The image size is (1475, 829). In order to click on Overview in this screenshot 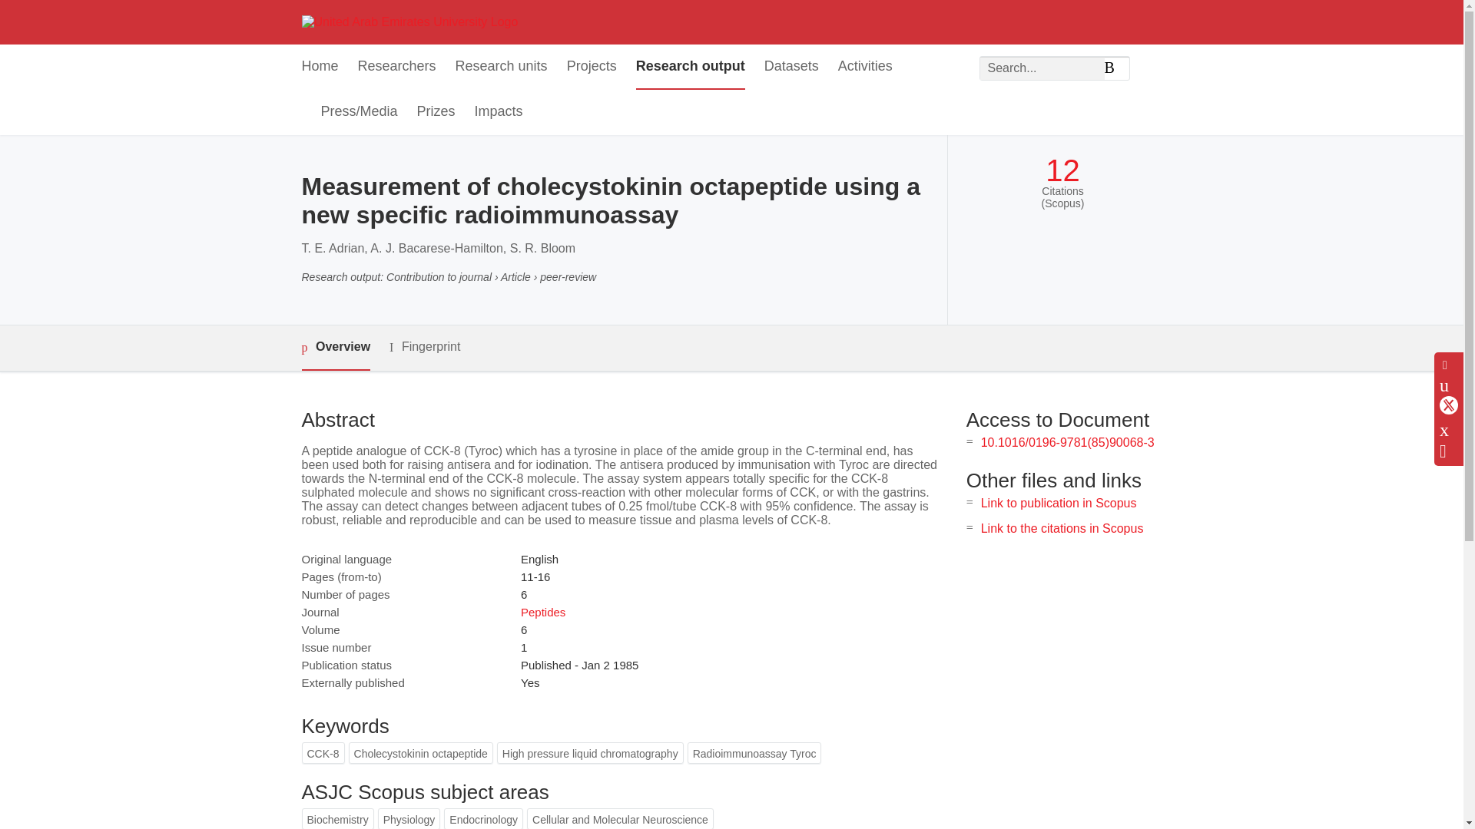, I will do `click(335, 348)`.